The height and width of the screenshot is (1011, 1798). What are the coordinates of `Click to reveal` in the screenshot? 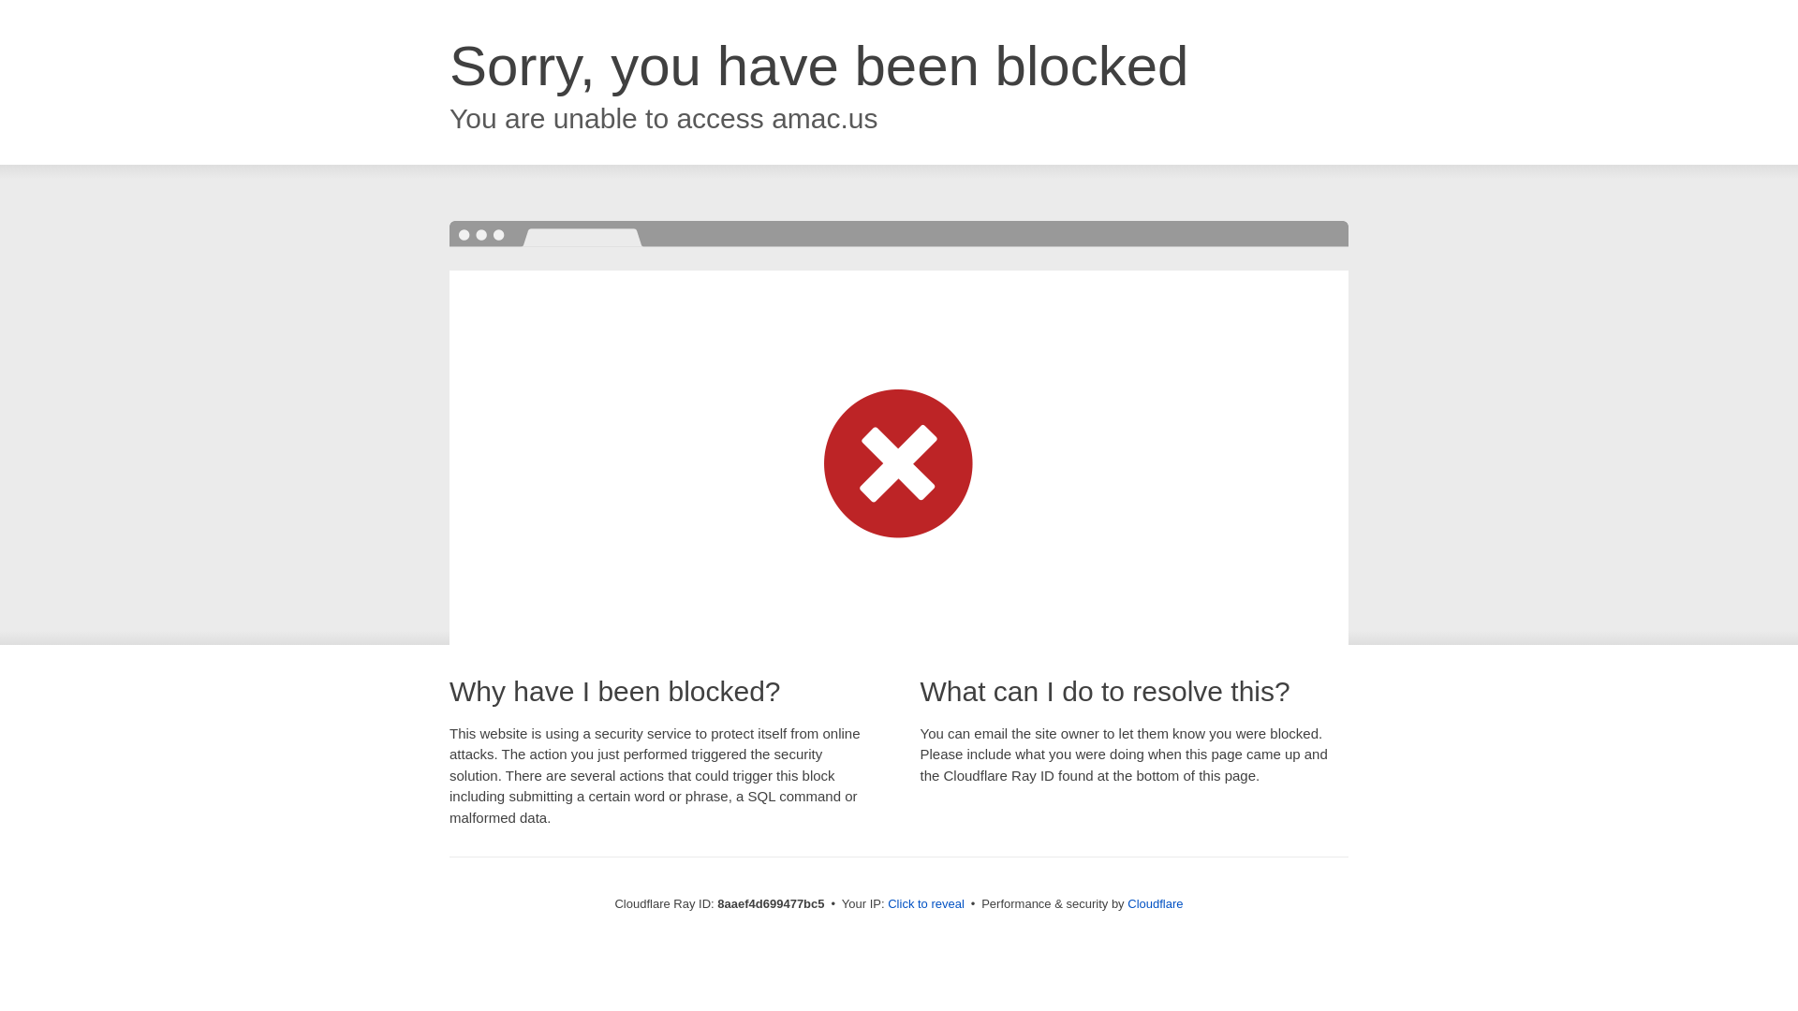 It's located at (925, 904).